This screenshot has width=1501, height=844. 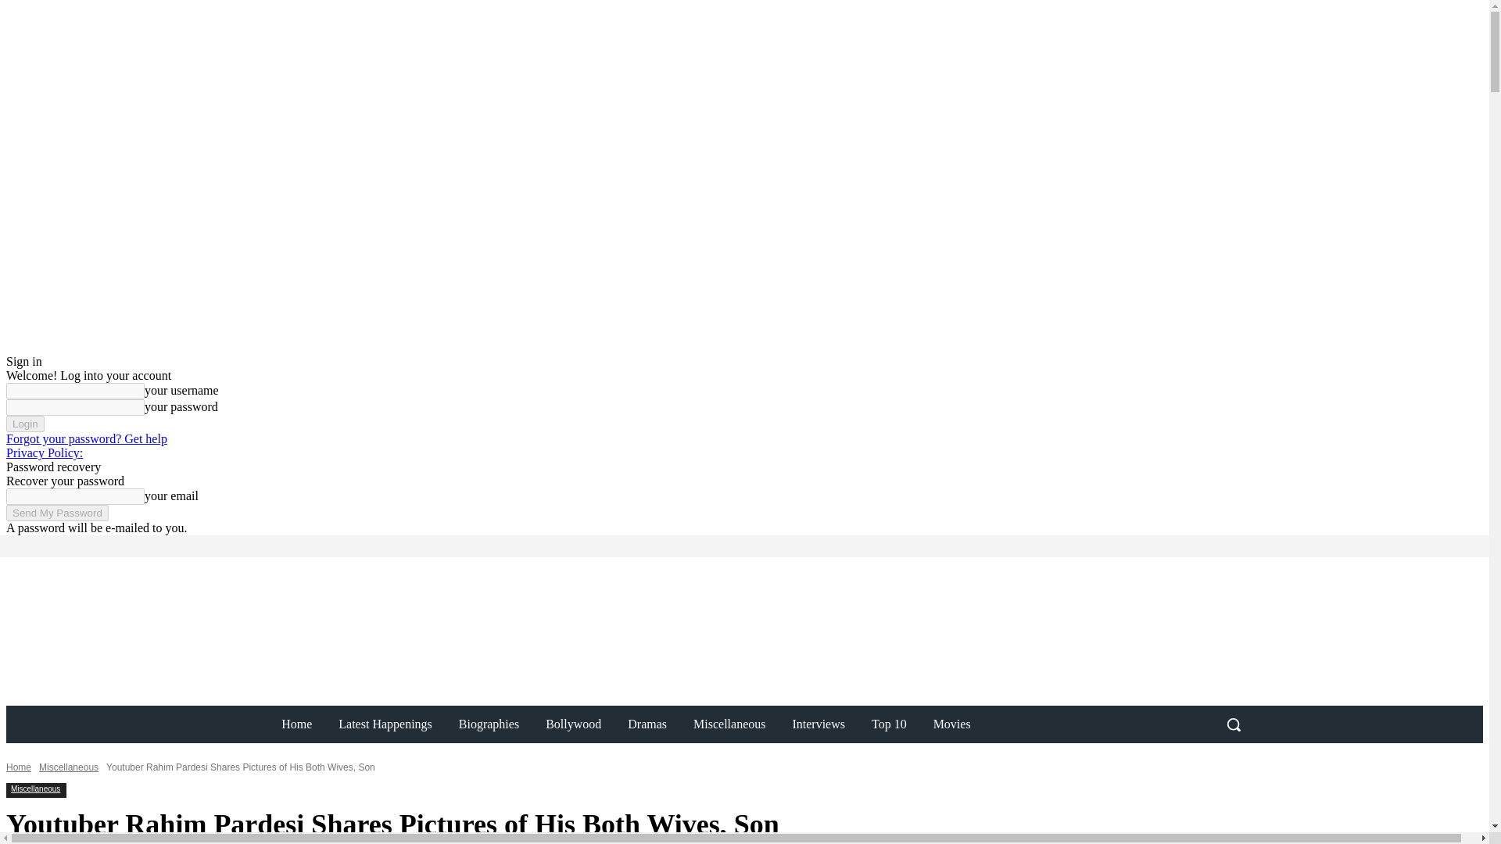 What do you see at coordinates (889, 724) in the screenshot?
I see `Top 10` at bounding box center [889, 724].